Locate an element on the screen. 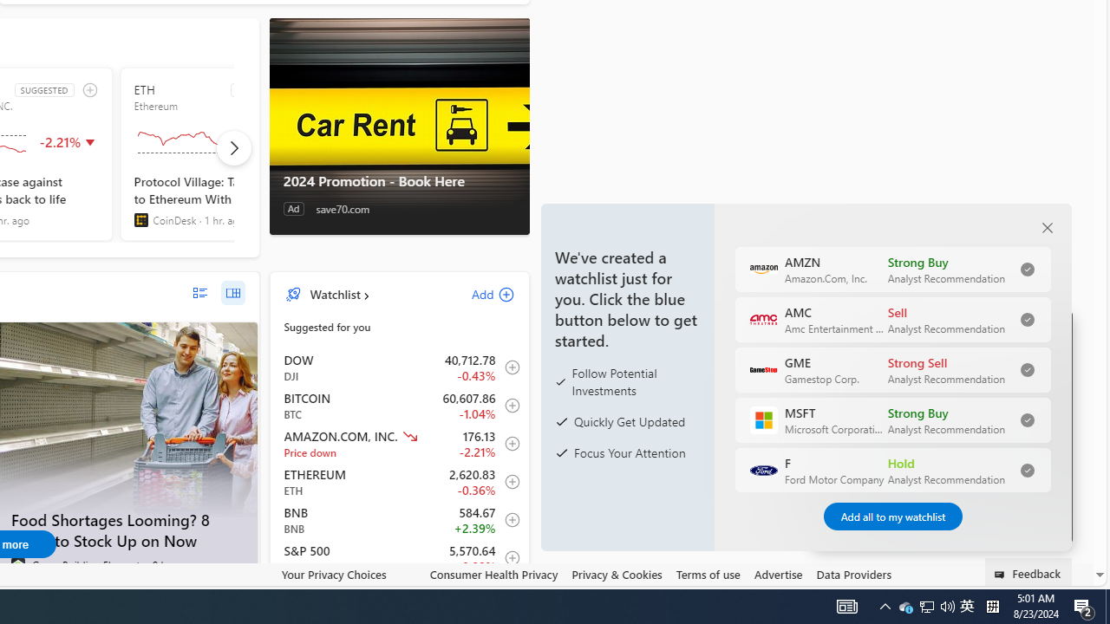  Consumer Health Privacy is located at coordinates (493, 574).